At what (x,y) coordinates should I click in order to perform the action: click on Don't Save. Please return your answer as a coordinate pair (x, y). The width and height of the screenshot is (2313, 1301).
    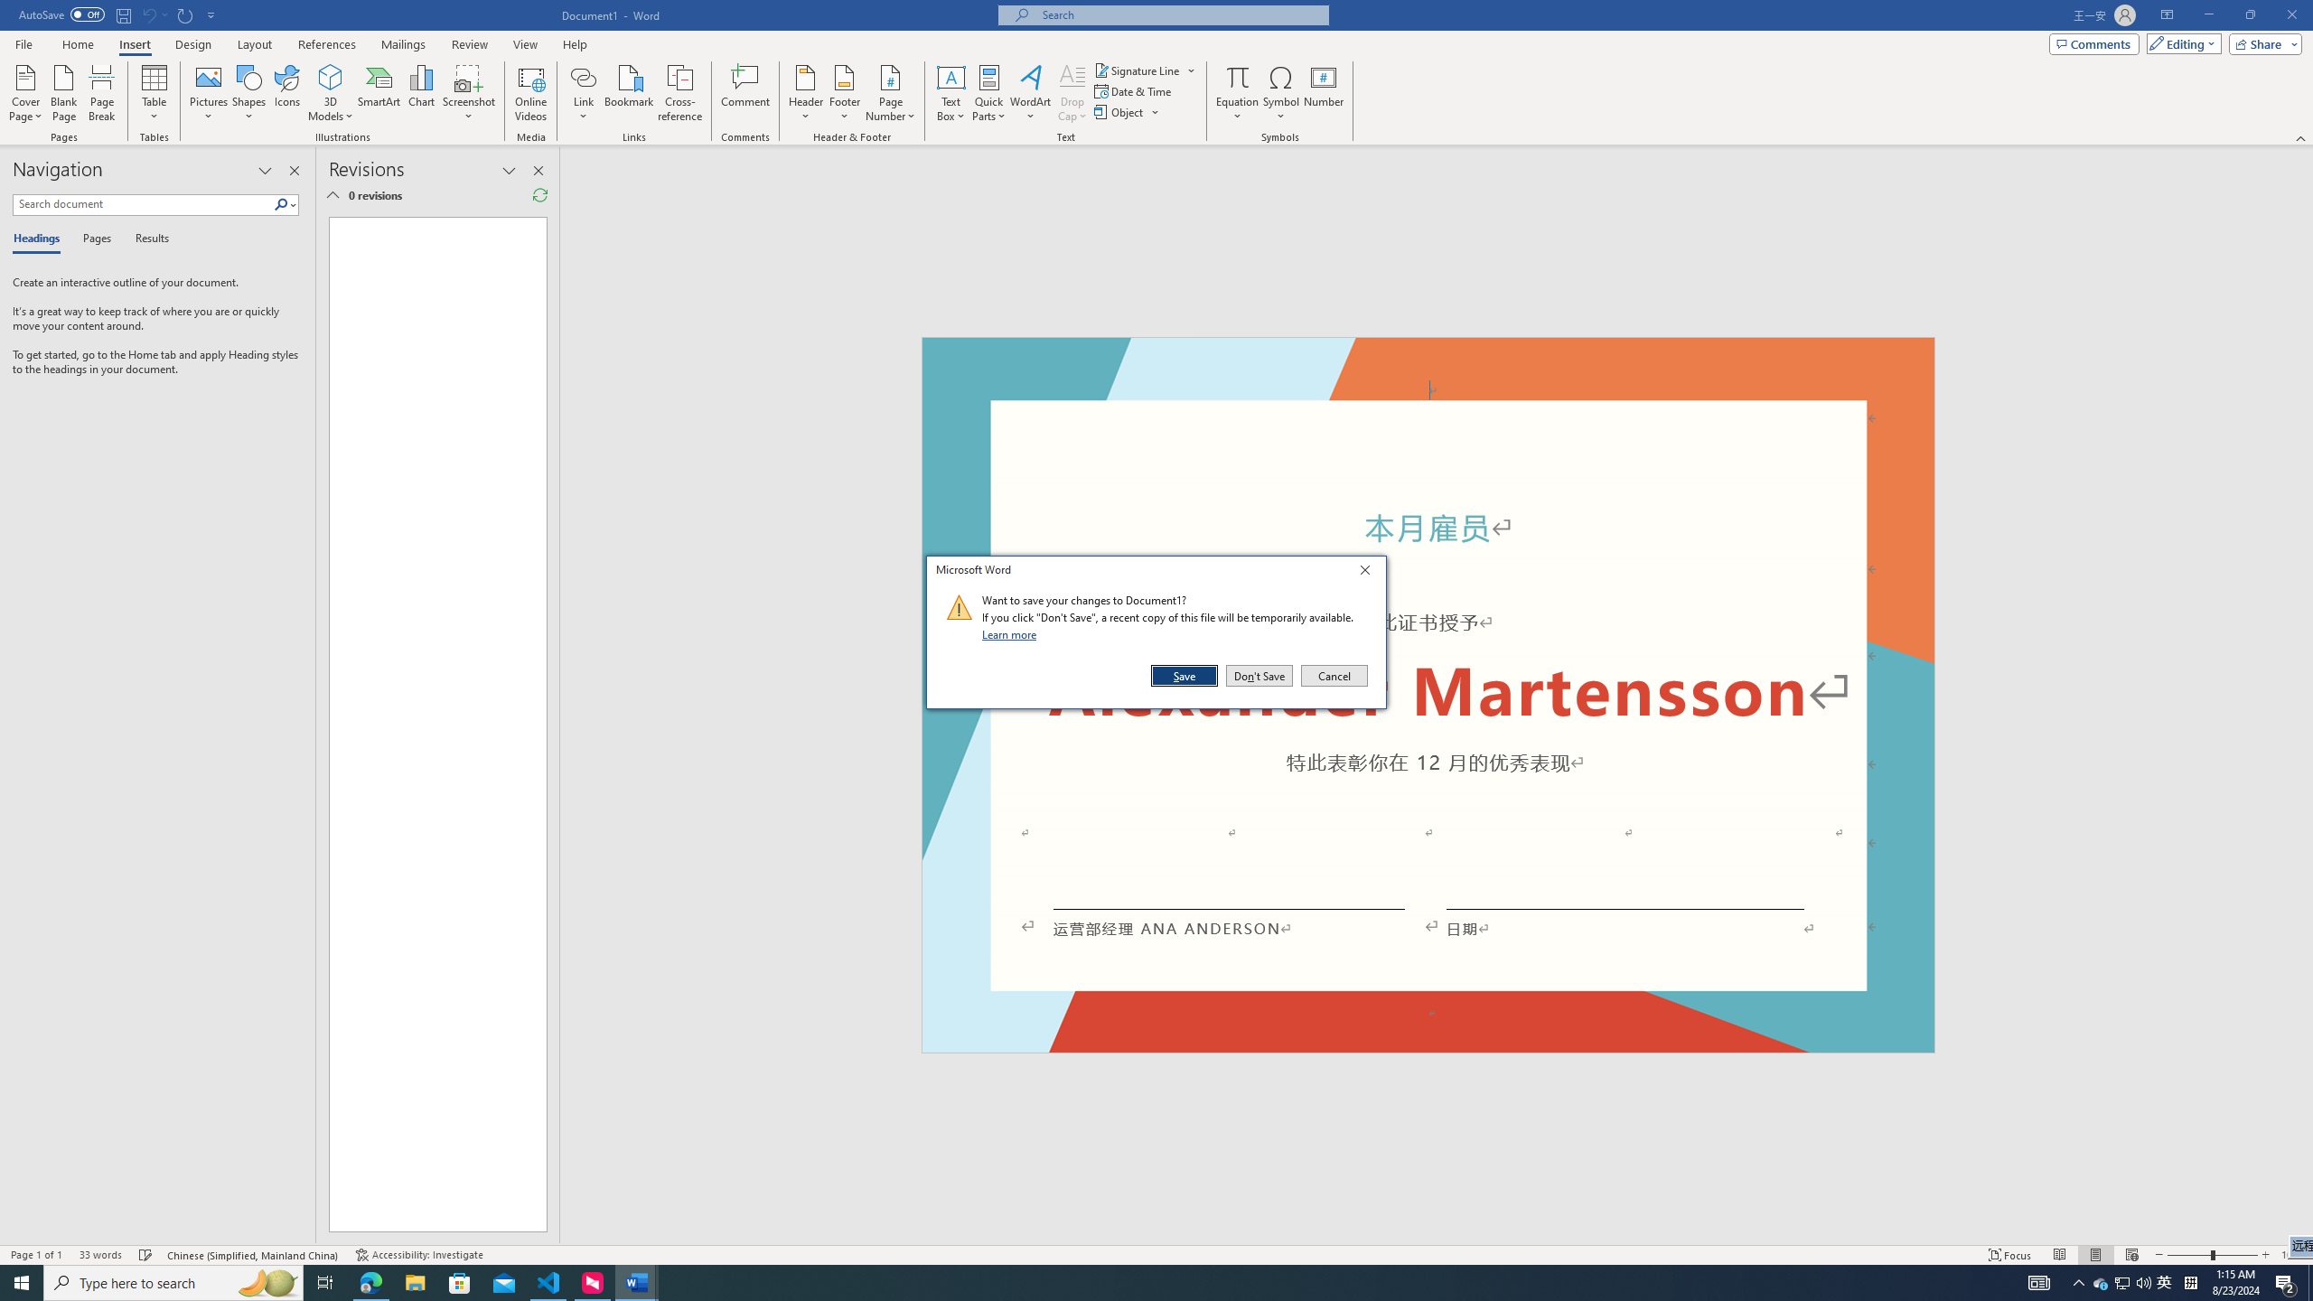
    Looking at the image, I should click on (1260, 676).